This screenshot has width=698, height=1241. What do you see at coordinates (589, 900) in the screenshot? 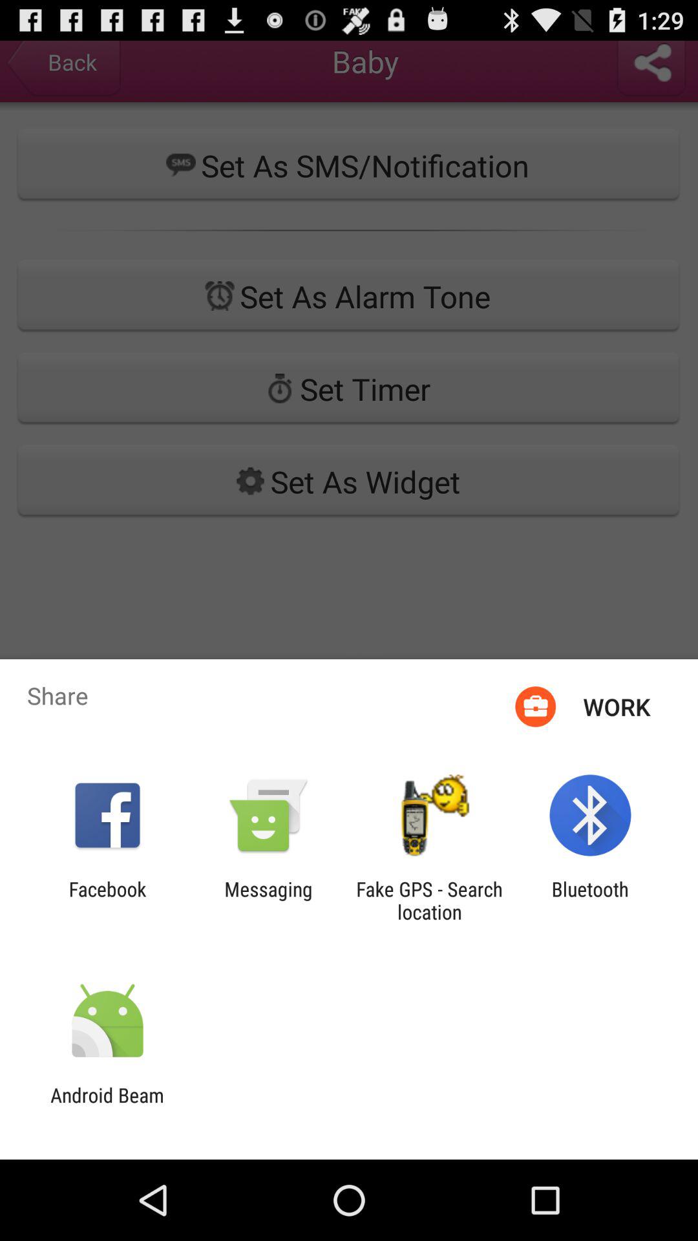
I see `tap item to the right of the fake gps search app` at bounding box center [589, 900].